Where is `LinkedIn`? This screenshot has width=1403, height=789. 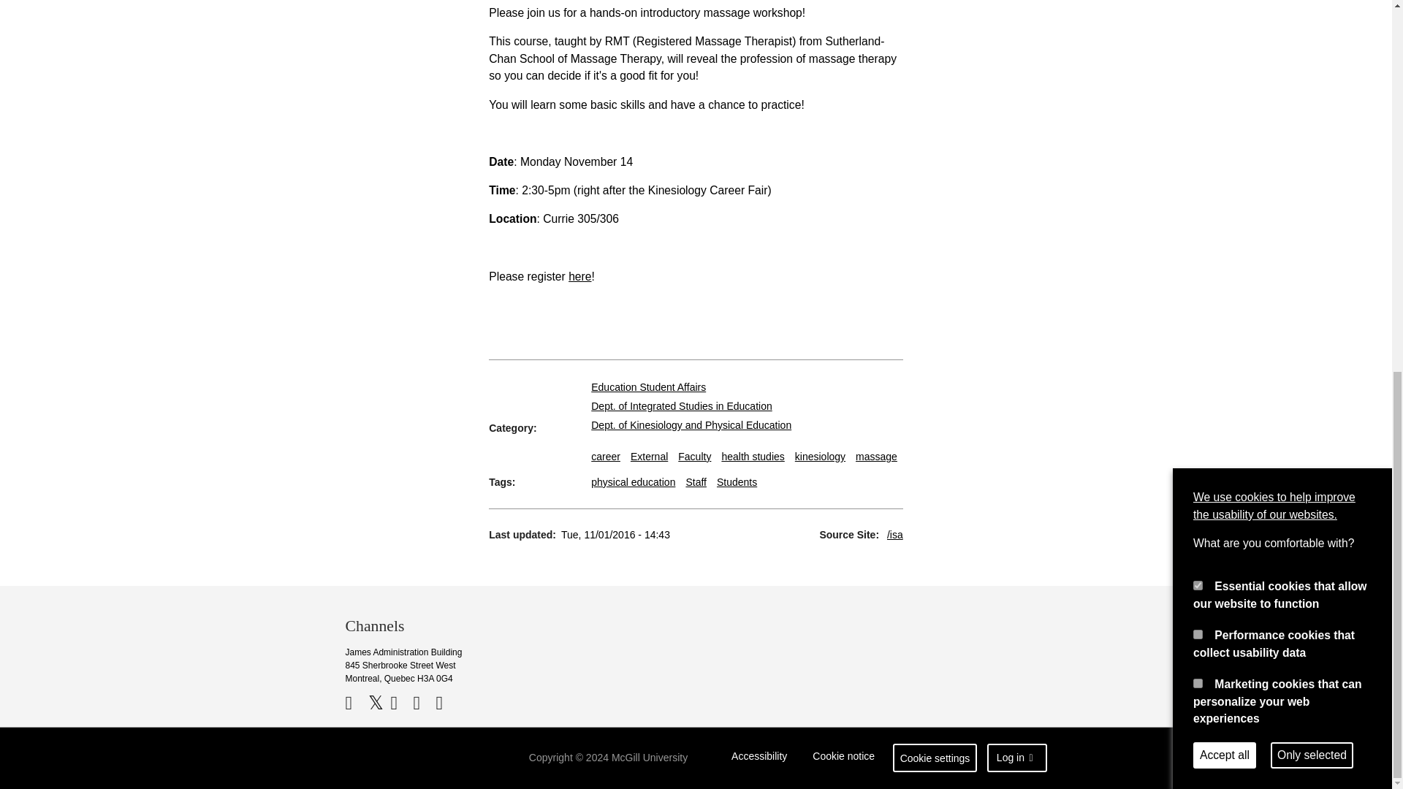
LinkedIn is located at coordinates (424, 703).